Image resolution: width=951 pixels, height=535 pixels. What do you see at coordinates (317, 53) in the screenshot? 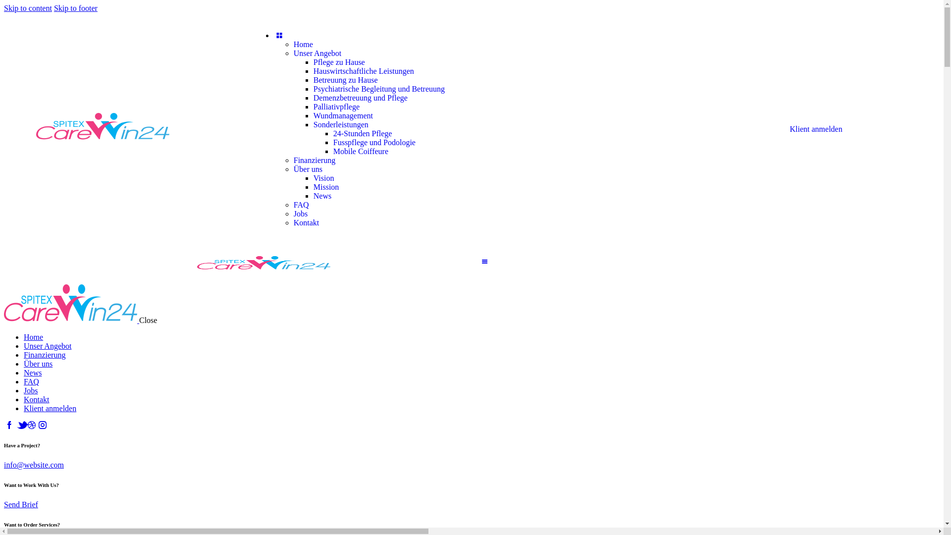
I see `Unser Angebot` at bounding box center [317, 53].